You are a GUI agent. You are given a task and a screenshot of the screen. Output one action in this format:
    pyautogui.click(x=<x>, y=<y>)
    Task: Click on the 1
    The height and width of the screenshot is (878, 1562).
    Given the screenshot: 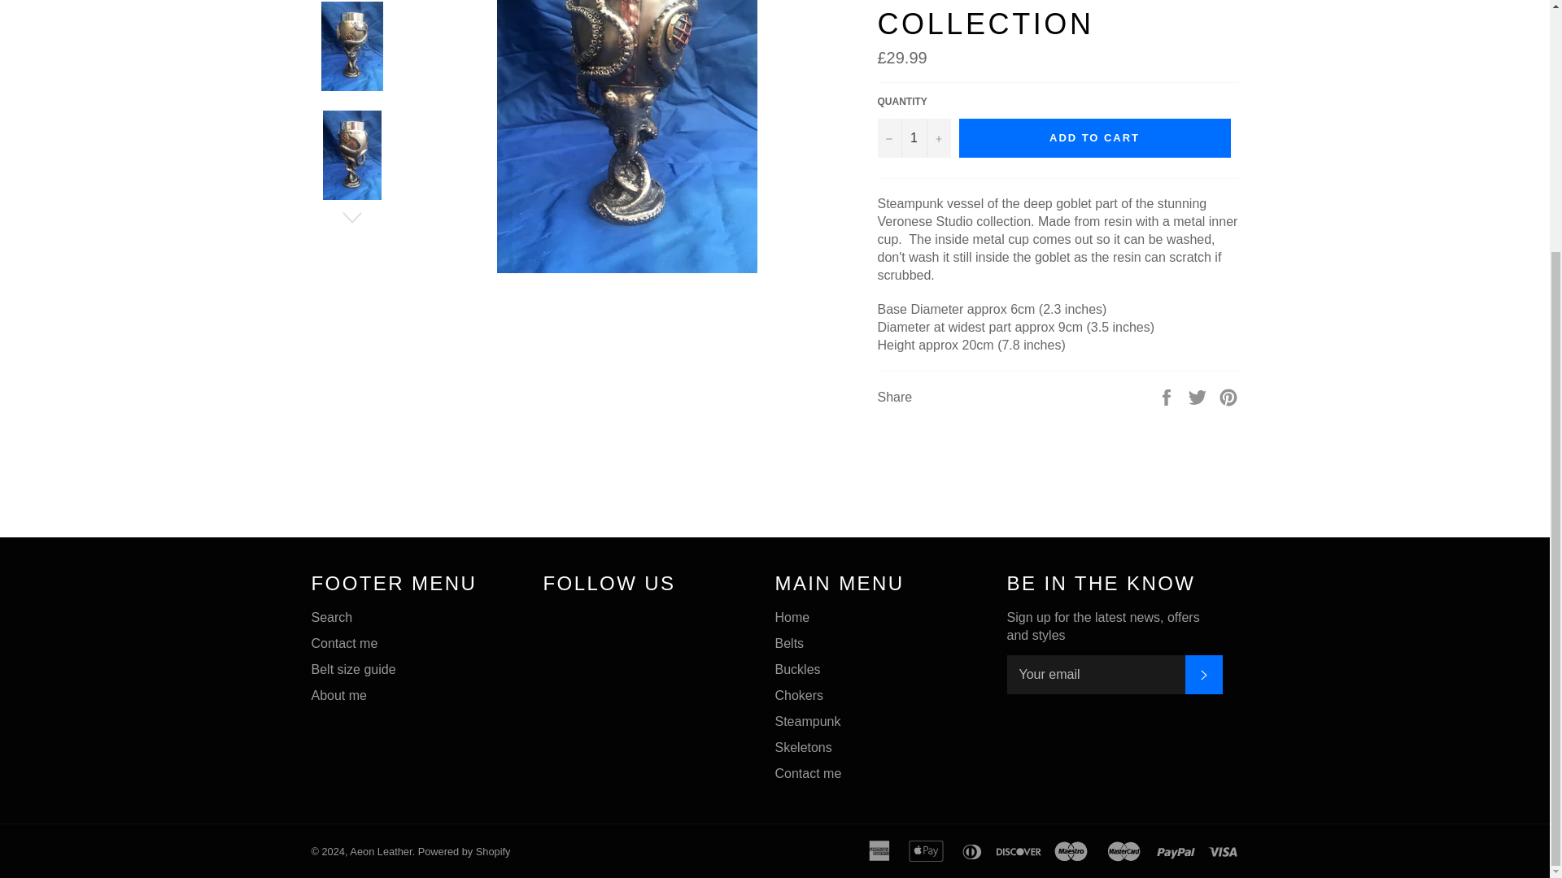 What is the action you would take?
    pyautogui.click(x=913, y=138)
    